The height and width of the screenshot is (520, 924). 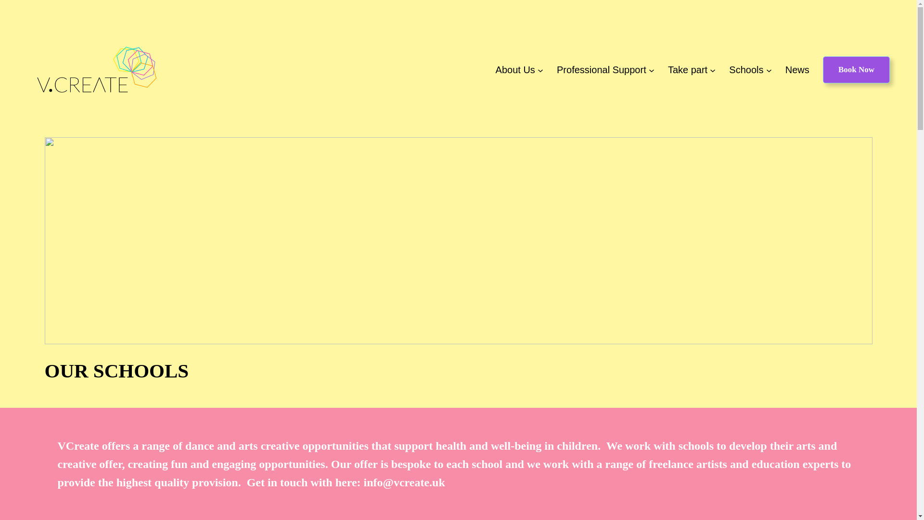 I want to click on About Us, so click(x=515, y=70).